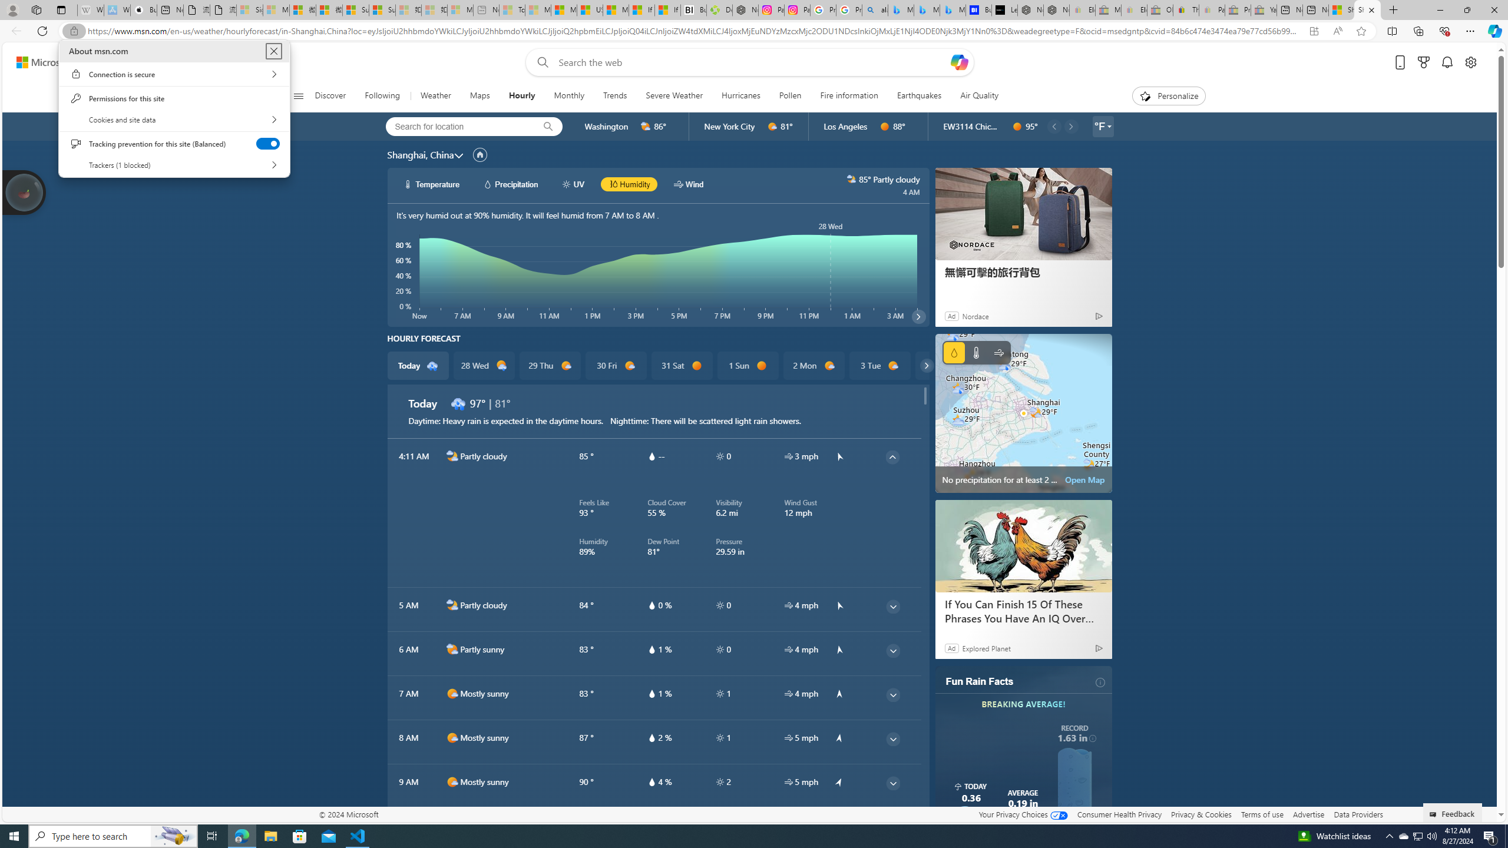 This screenshot has height=848, width=1508. I want to click on 29 Thu d1000, so click(549, 366).